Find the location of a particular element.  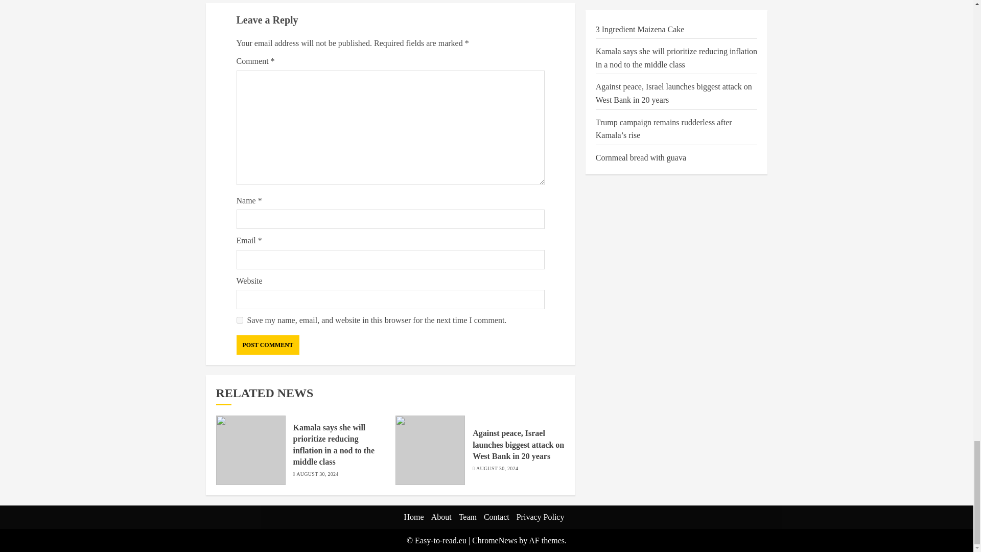

AUGUST 30, 2024 is located at coordinates (317, 474).